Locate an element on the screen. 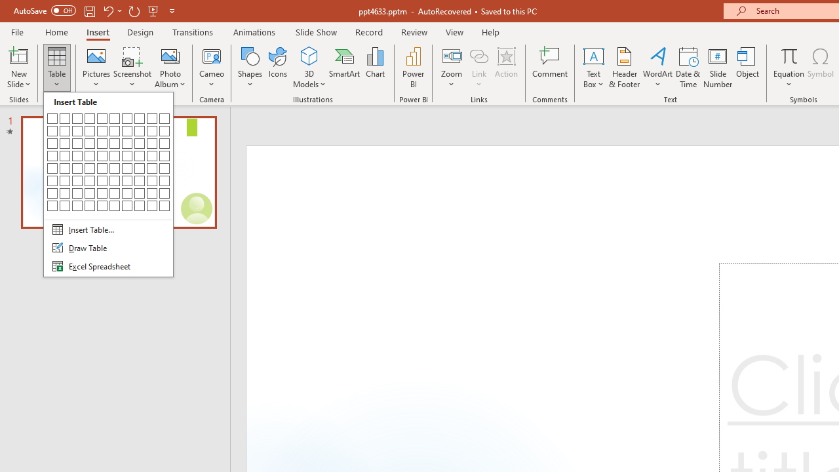  WordArt is located at coordinates (658, 67).